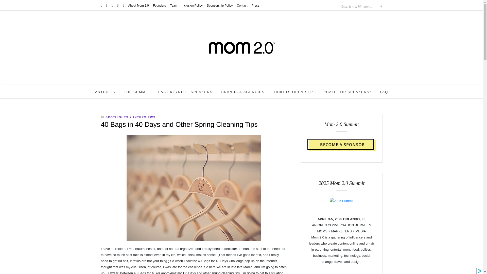 The image size is (487, 274). Describe the element at coordinates (173, 6) in the screenshot. I see `Team` at that location.